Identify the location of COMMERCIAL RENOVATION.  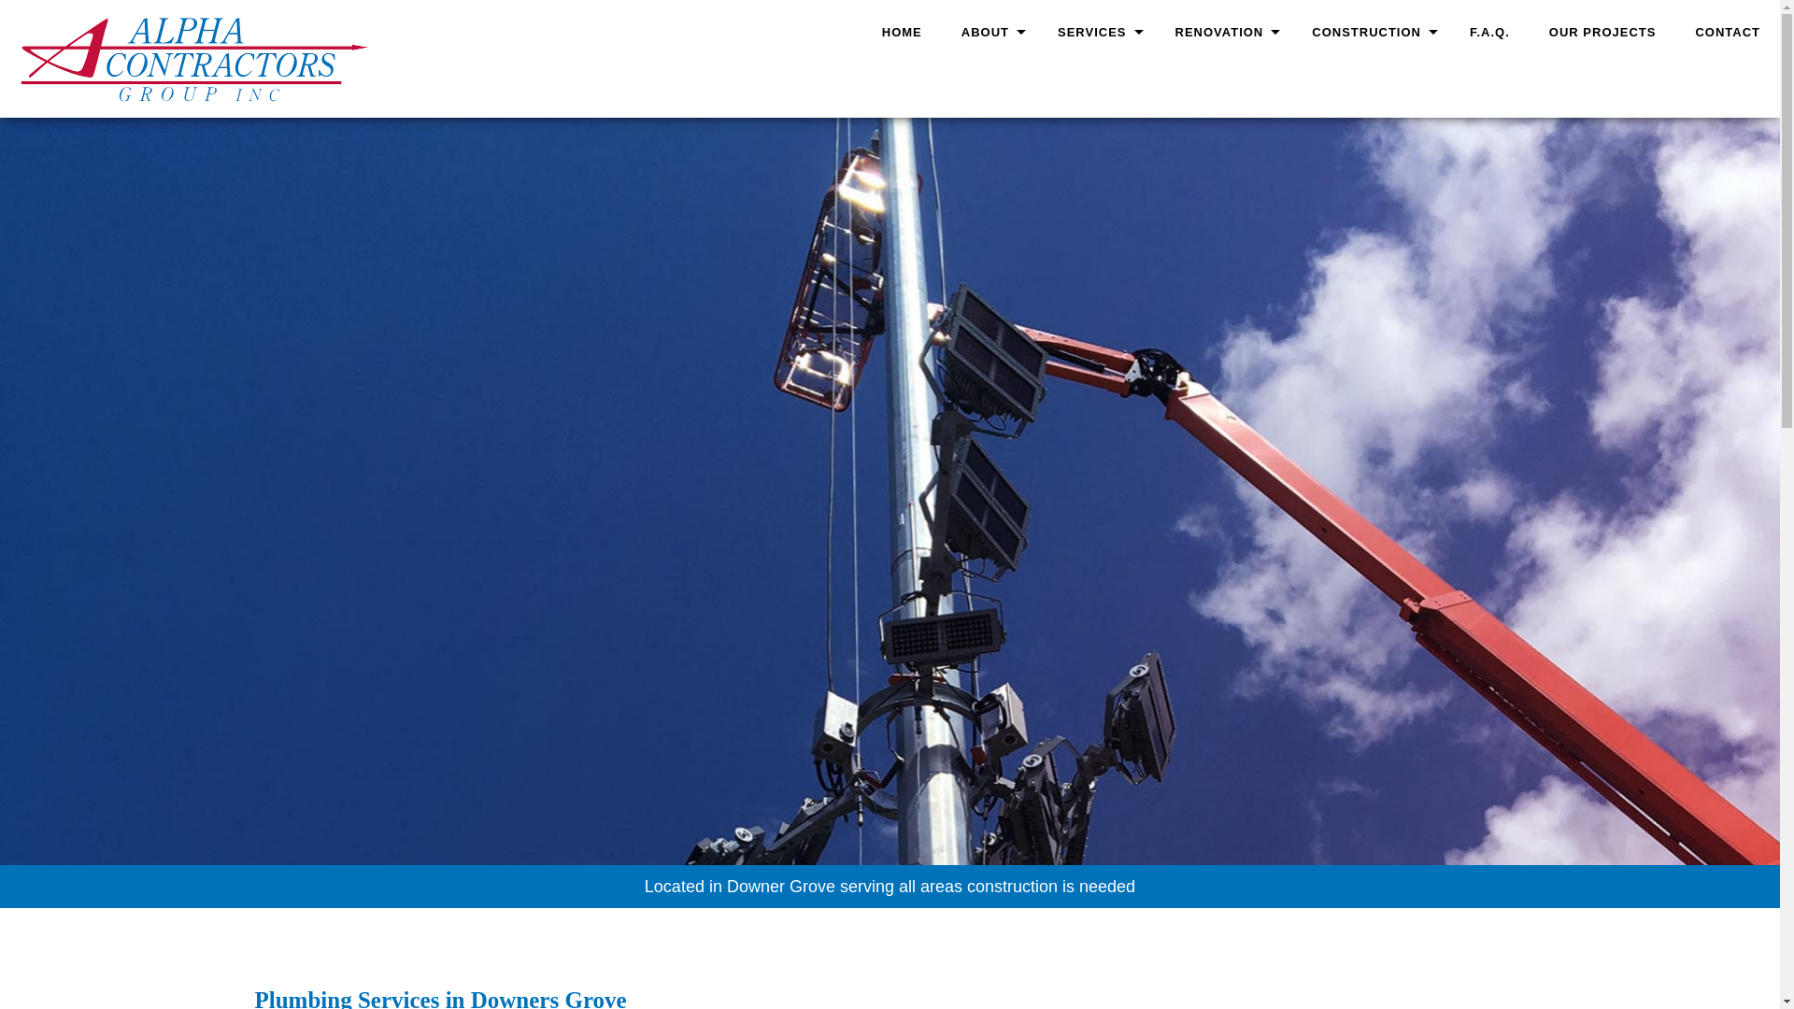
(1224, 182).